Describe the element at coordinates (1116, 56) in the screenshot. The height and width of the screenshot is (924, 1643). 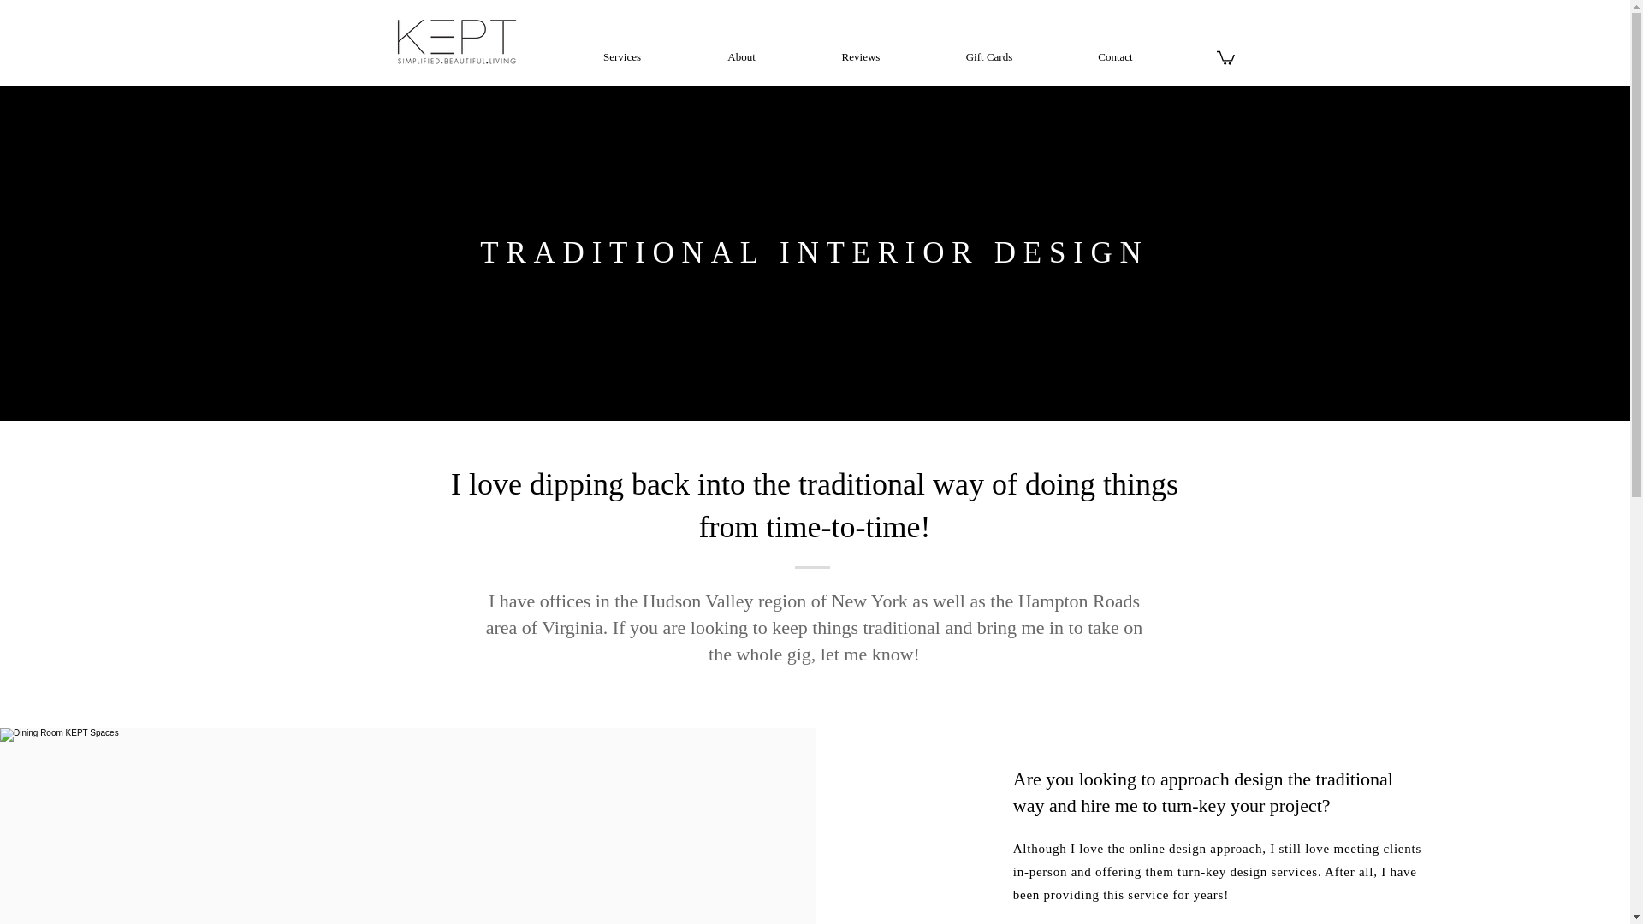
I see `Contact` at that location.